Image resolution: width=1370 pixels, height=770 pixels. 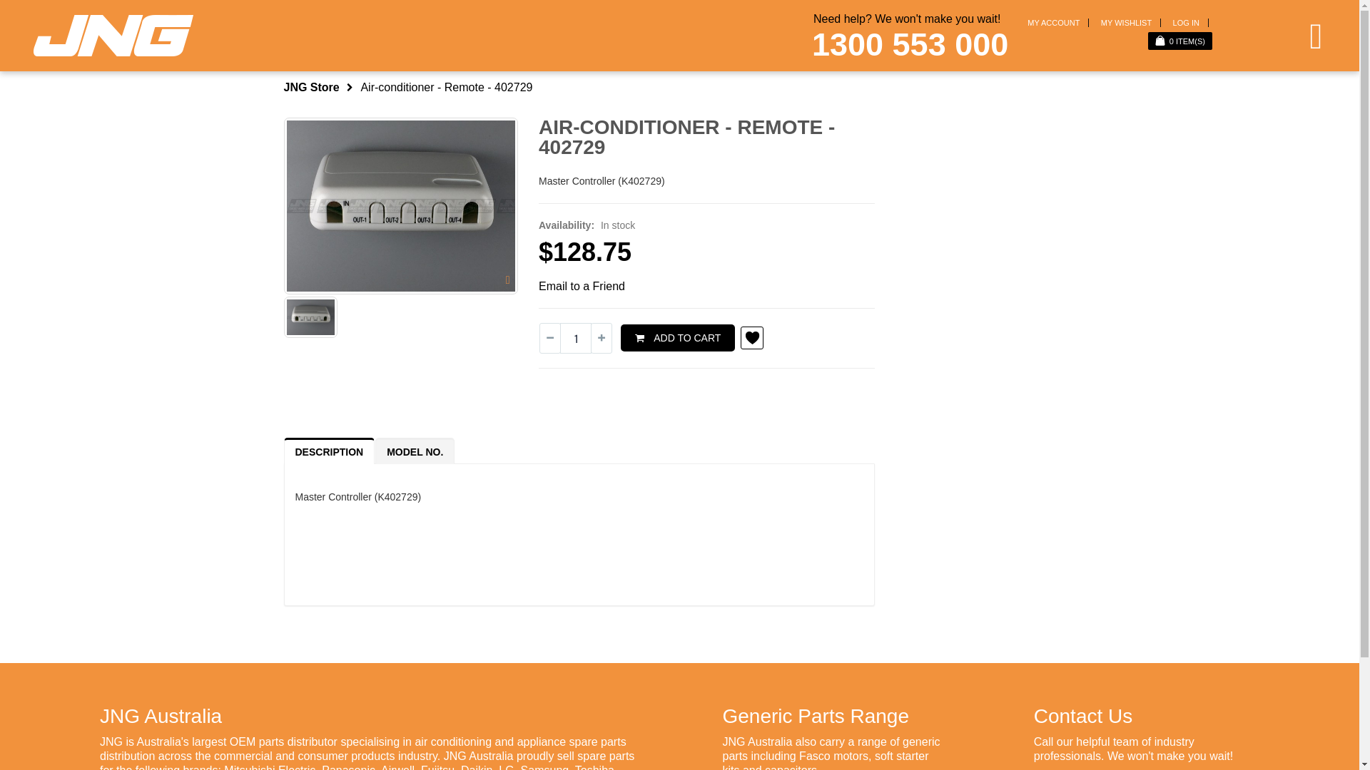 What do you see at coordinates (910, 44) in the screenshot?
I see `1300 553 000` at bounding box center [910, 44].